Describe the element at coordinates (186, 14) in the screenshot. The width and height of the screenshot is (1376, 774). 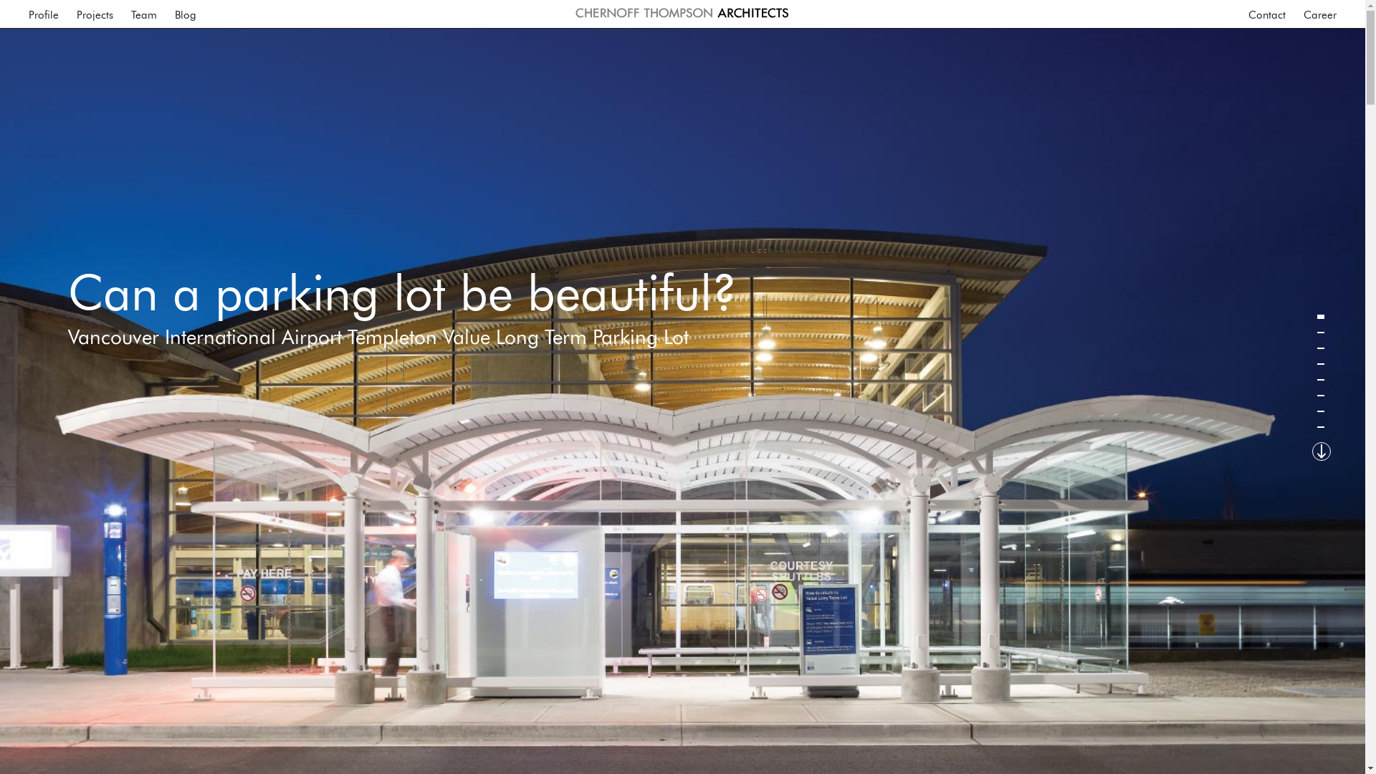
I see `Blog` at that location.